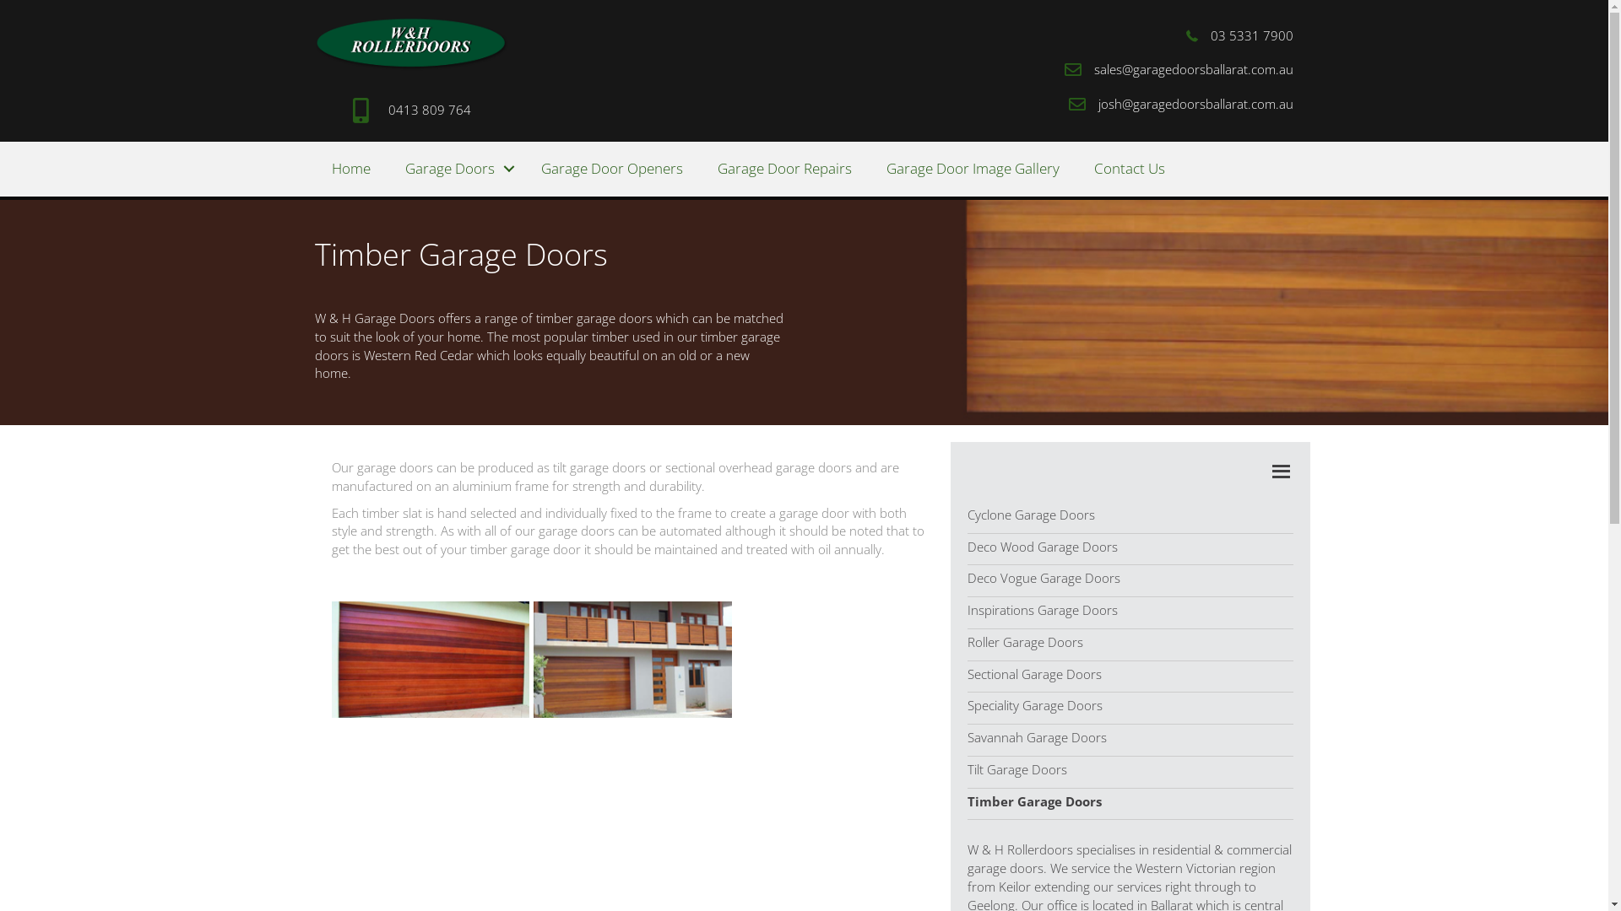 This screenshot has height=911, width=1621. I want to click on Cyclone Garage Doors, so click(1032, 515).